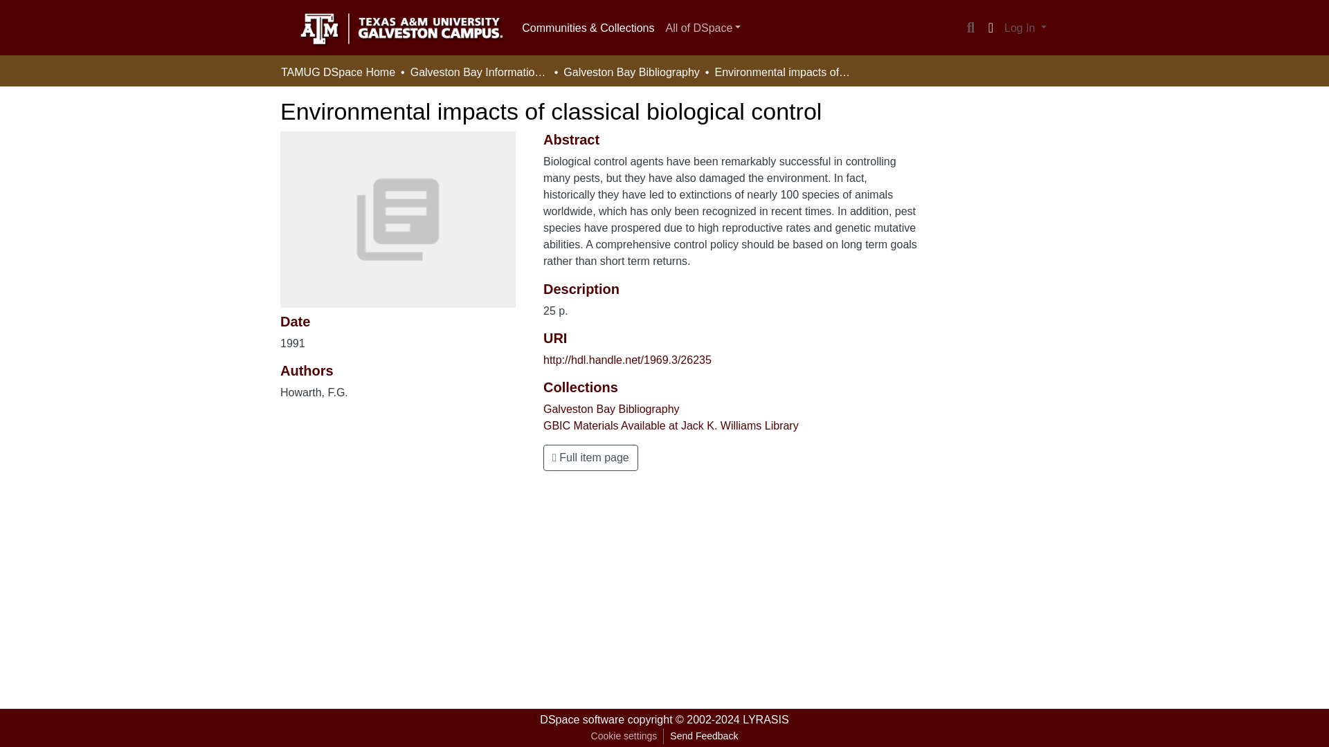  What do you see at coordinates (703, 736) in the screenshot?
I see `Send Feedback` at bounding box center [703, 736].